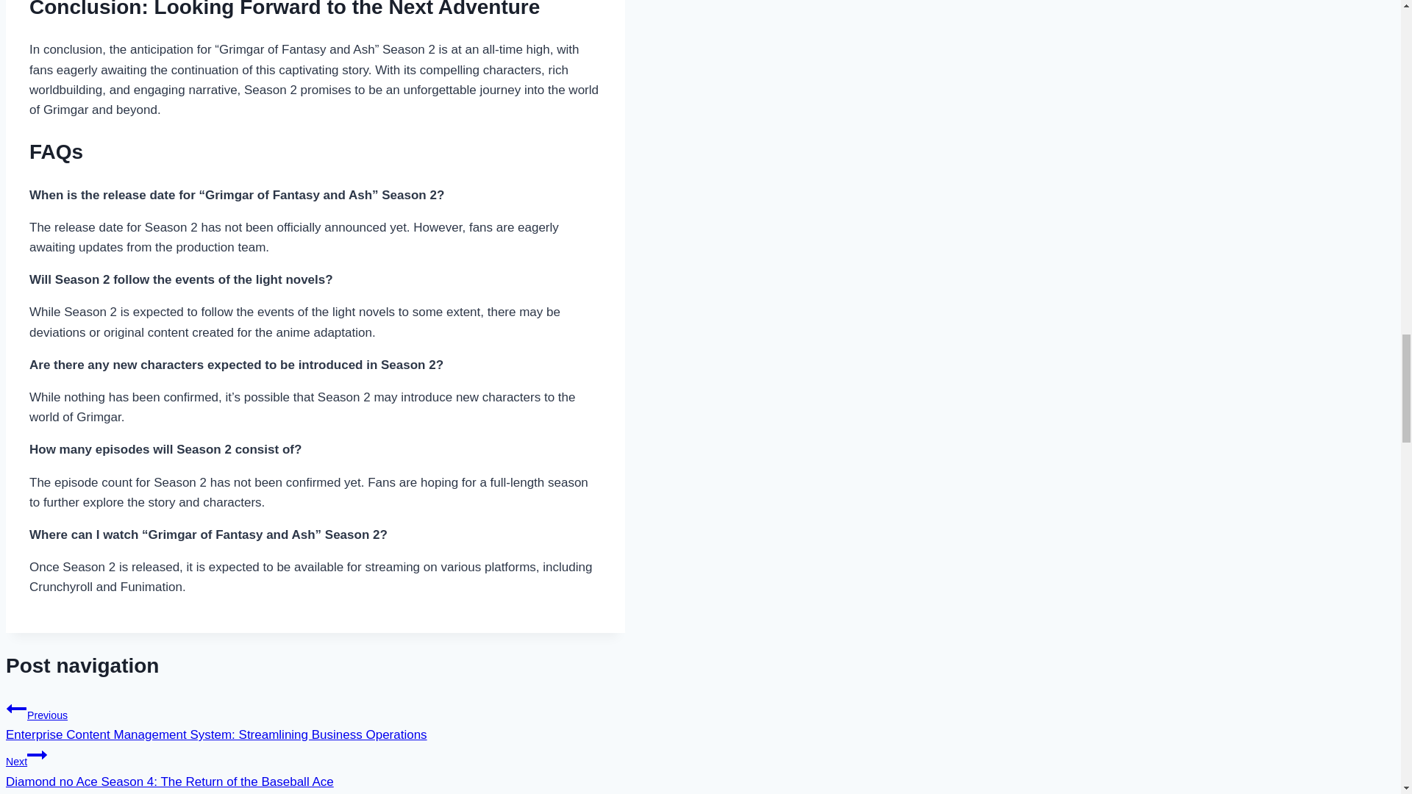 The width and height of the screenshot is (1412, 794). I want to click on Continue, so click(37, 755).